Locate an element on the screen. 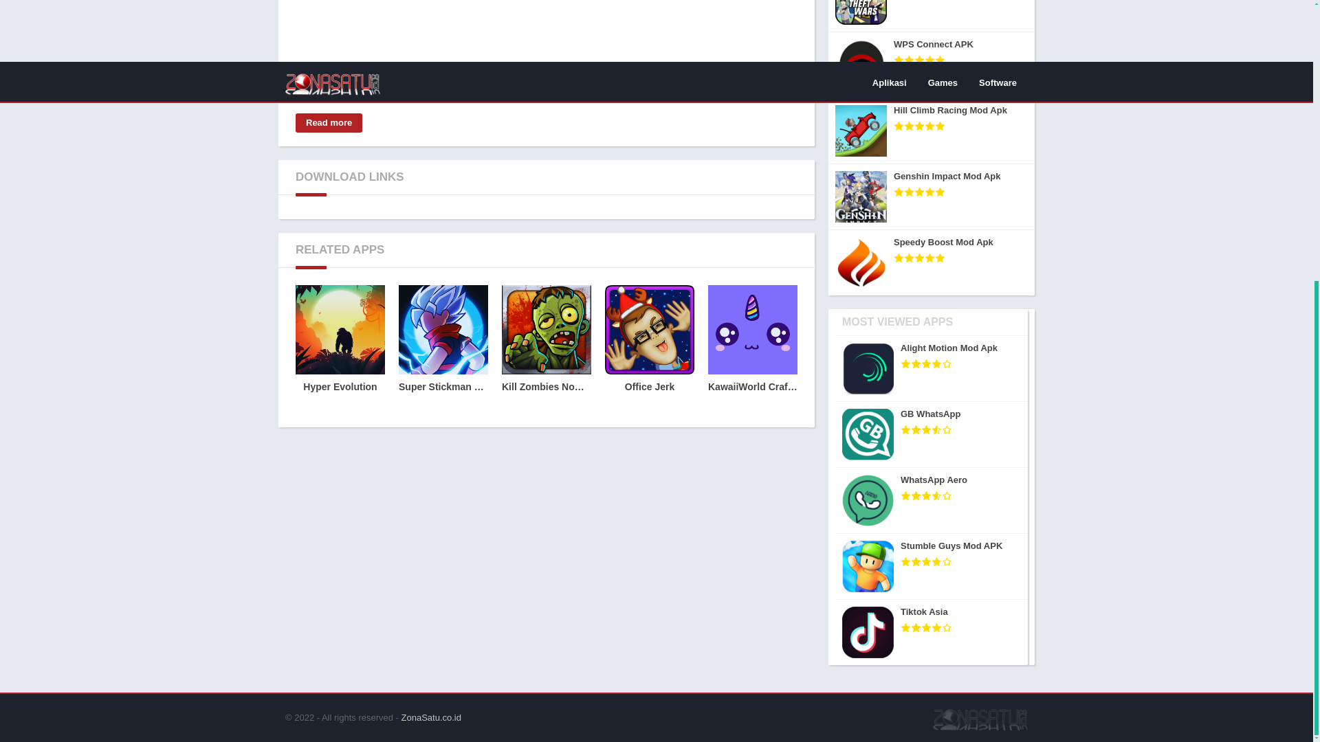 This screenshot has height=742, width=1320. Advertisement is located at coordinates (546, 98).